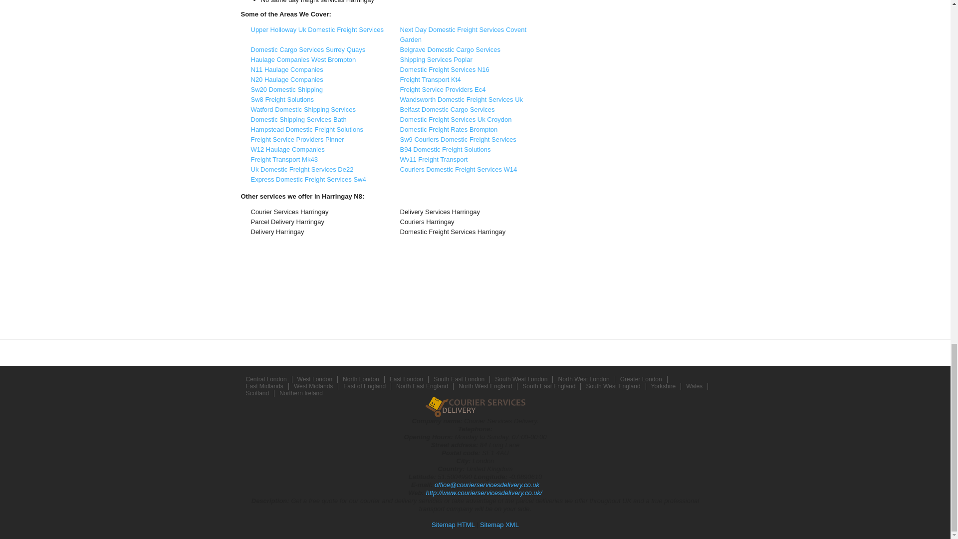 Image resolution: width=958 pixels, height=539 pixels. Describe the element at coordinates (286, 89) in the screenshot. I see `Sw20 Domestic Shipping` at that location.